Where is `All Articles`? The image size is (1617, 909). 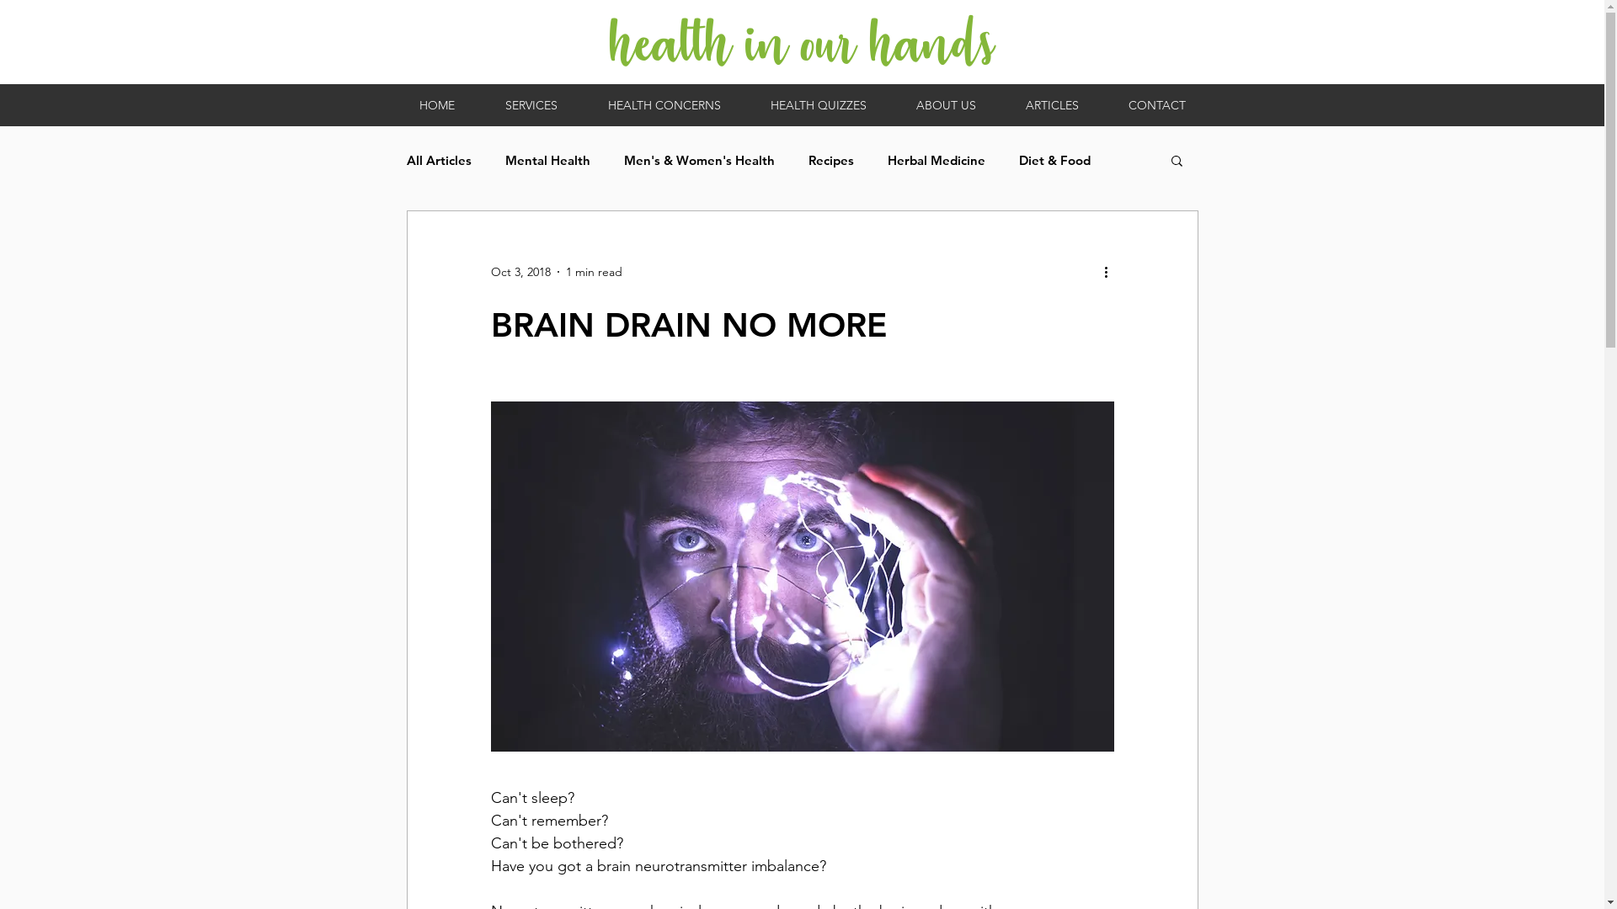
All Articles is located at coordinates (438, 160).